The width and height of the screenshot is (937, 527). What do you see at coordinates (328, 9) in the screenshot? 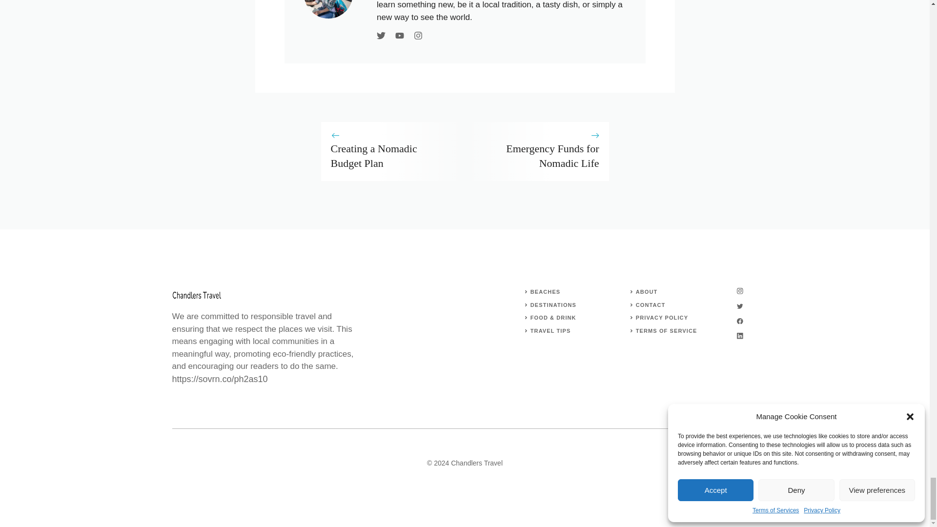
I see `Kate` at bounding box center [328, 9].